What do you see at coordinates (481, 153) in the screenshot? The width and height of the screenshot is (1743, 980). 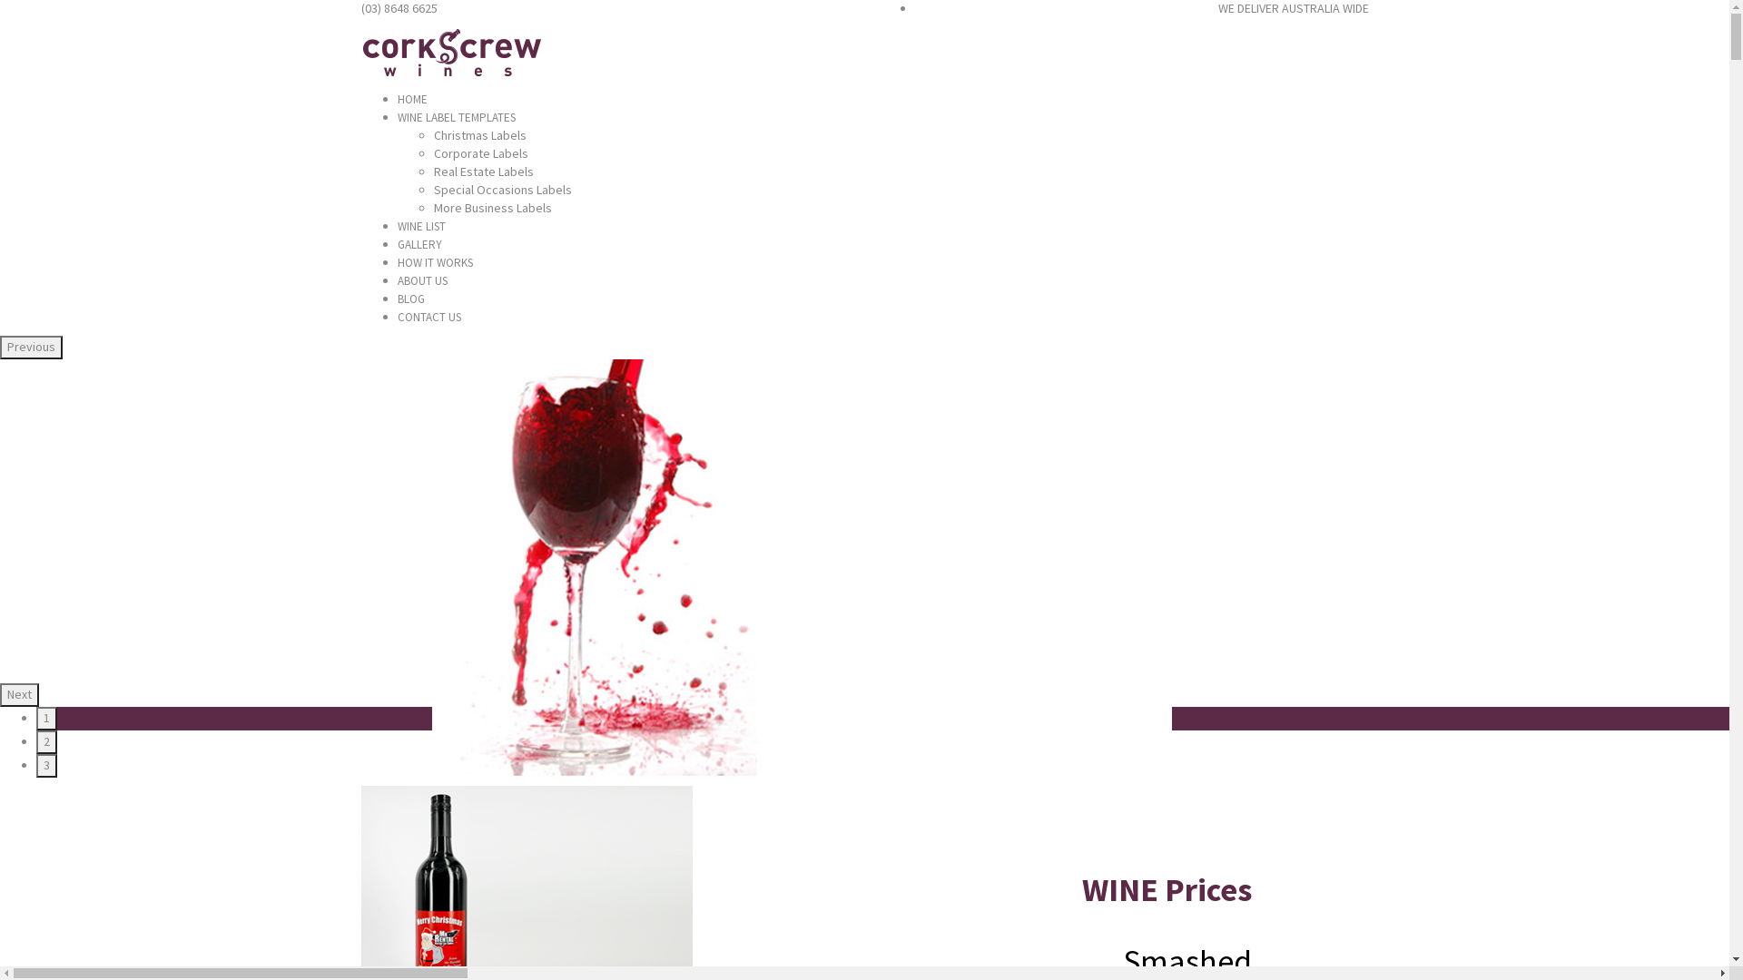 I see `Corporate Labels` at bounding box center [481, 153].